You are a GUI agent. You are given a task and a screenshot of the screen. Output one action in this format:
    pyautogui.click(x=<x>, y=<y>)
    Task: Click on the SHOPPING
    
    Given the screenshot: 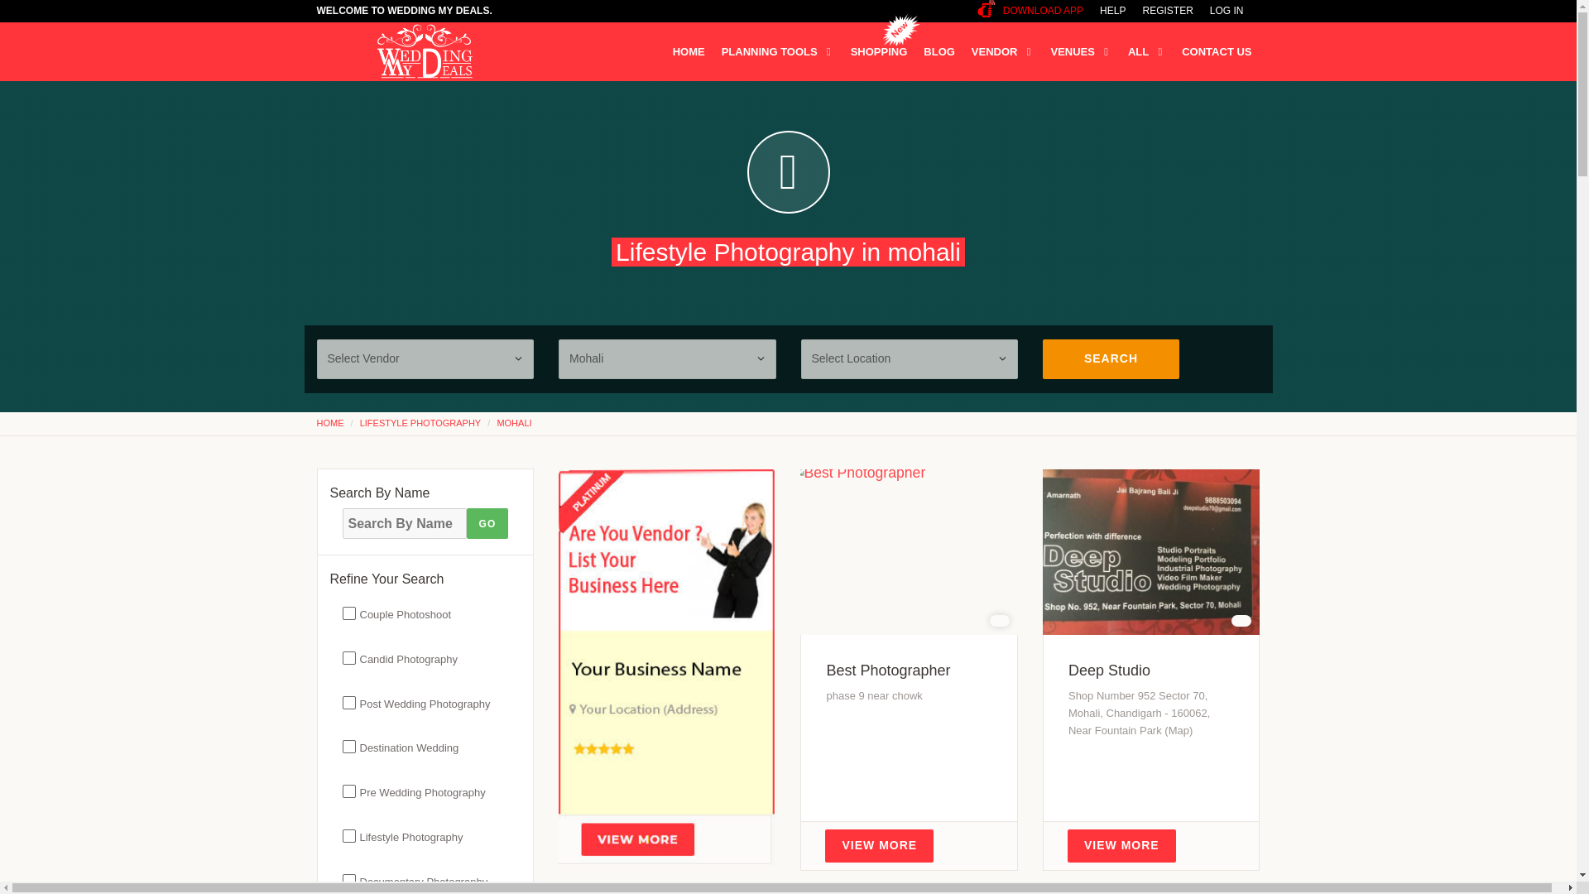 What is the action you would take?
    pyautogui.click(x=879, y=51)
    